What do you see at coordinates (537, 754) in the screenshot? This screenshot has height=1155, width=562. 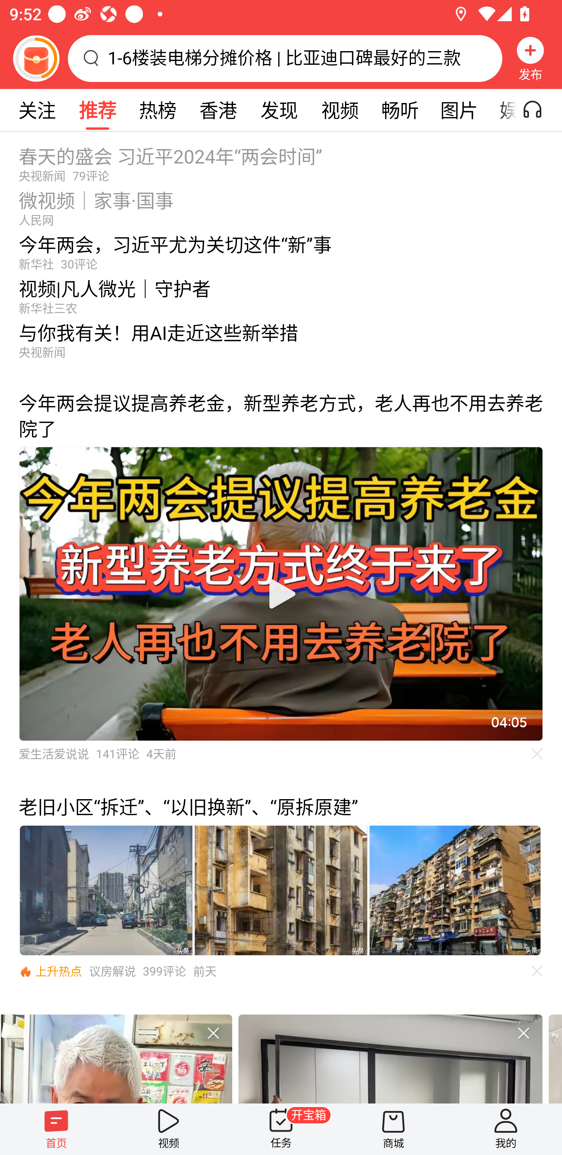 I see `不感兴趣` at bounding box center [537, 754].